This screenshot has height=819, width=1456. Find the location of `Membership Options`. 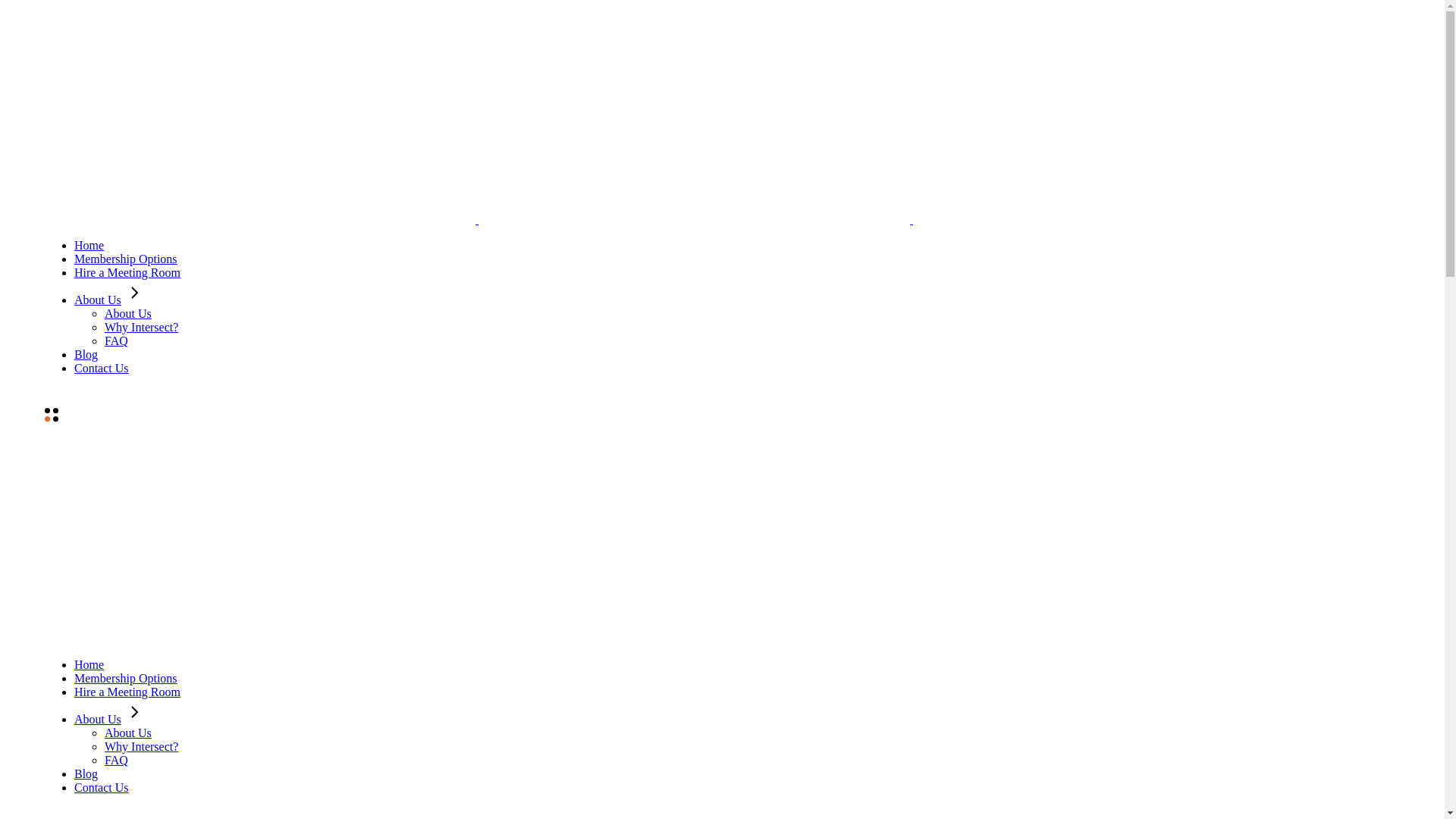

Membership Options is located at coordinates (126, 678).